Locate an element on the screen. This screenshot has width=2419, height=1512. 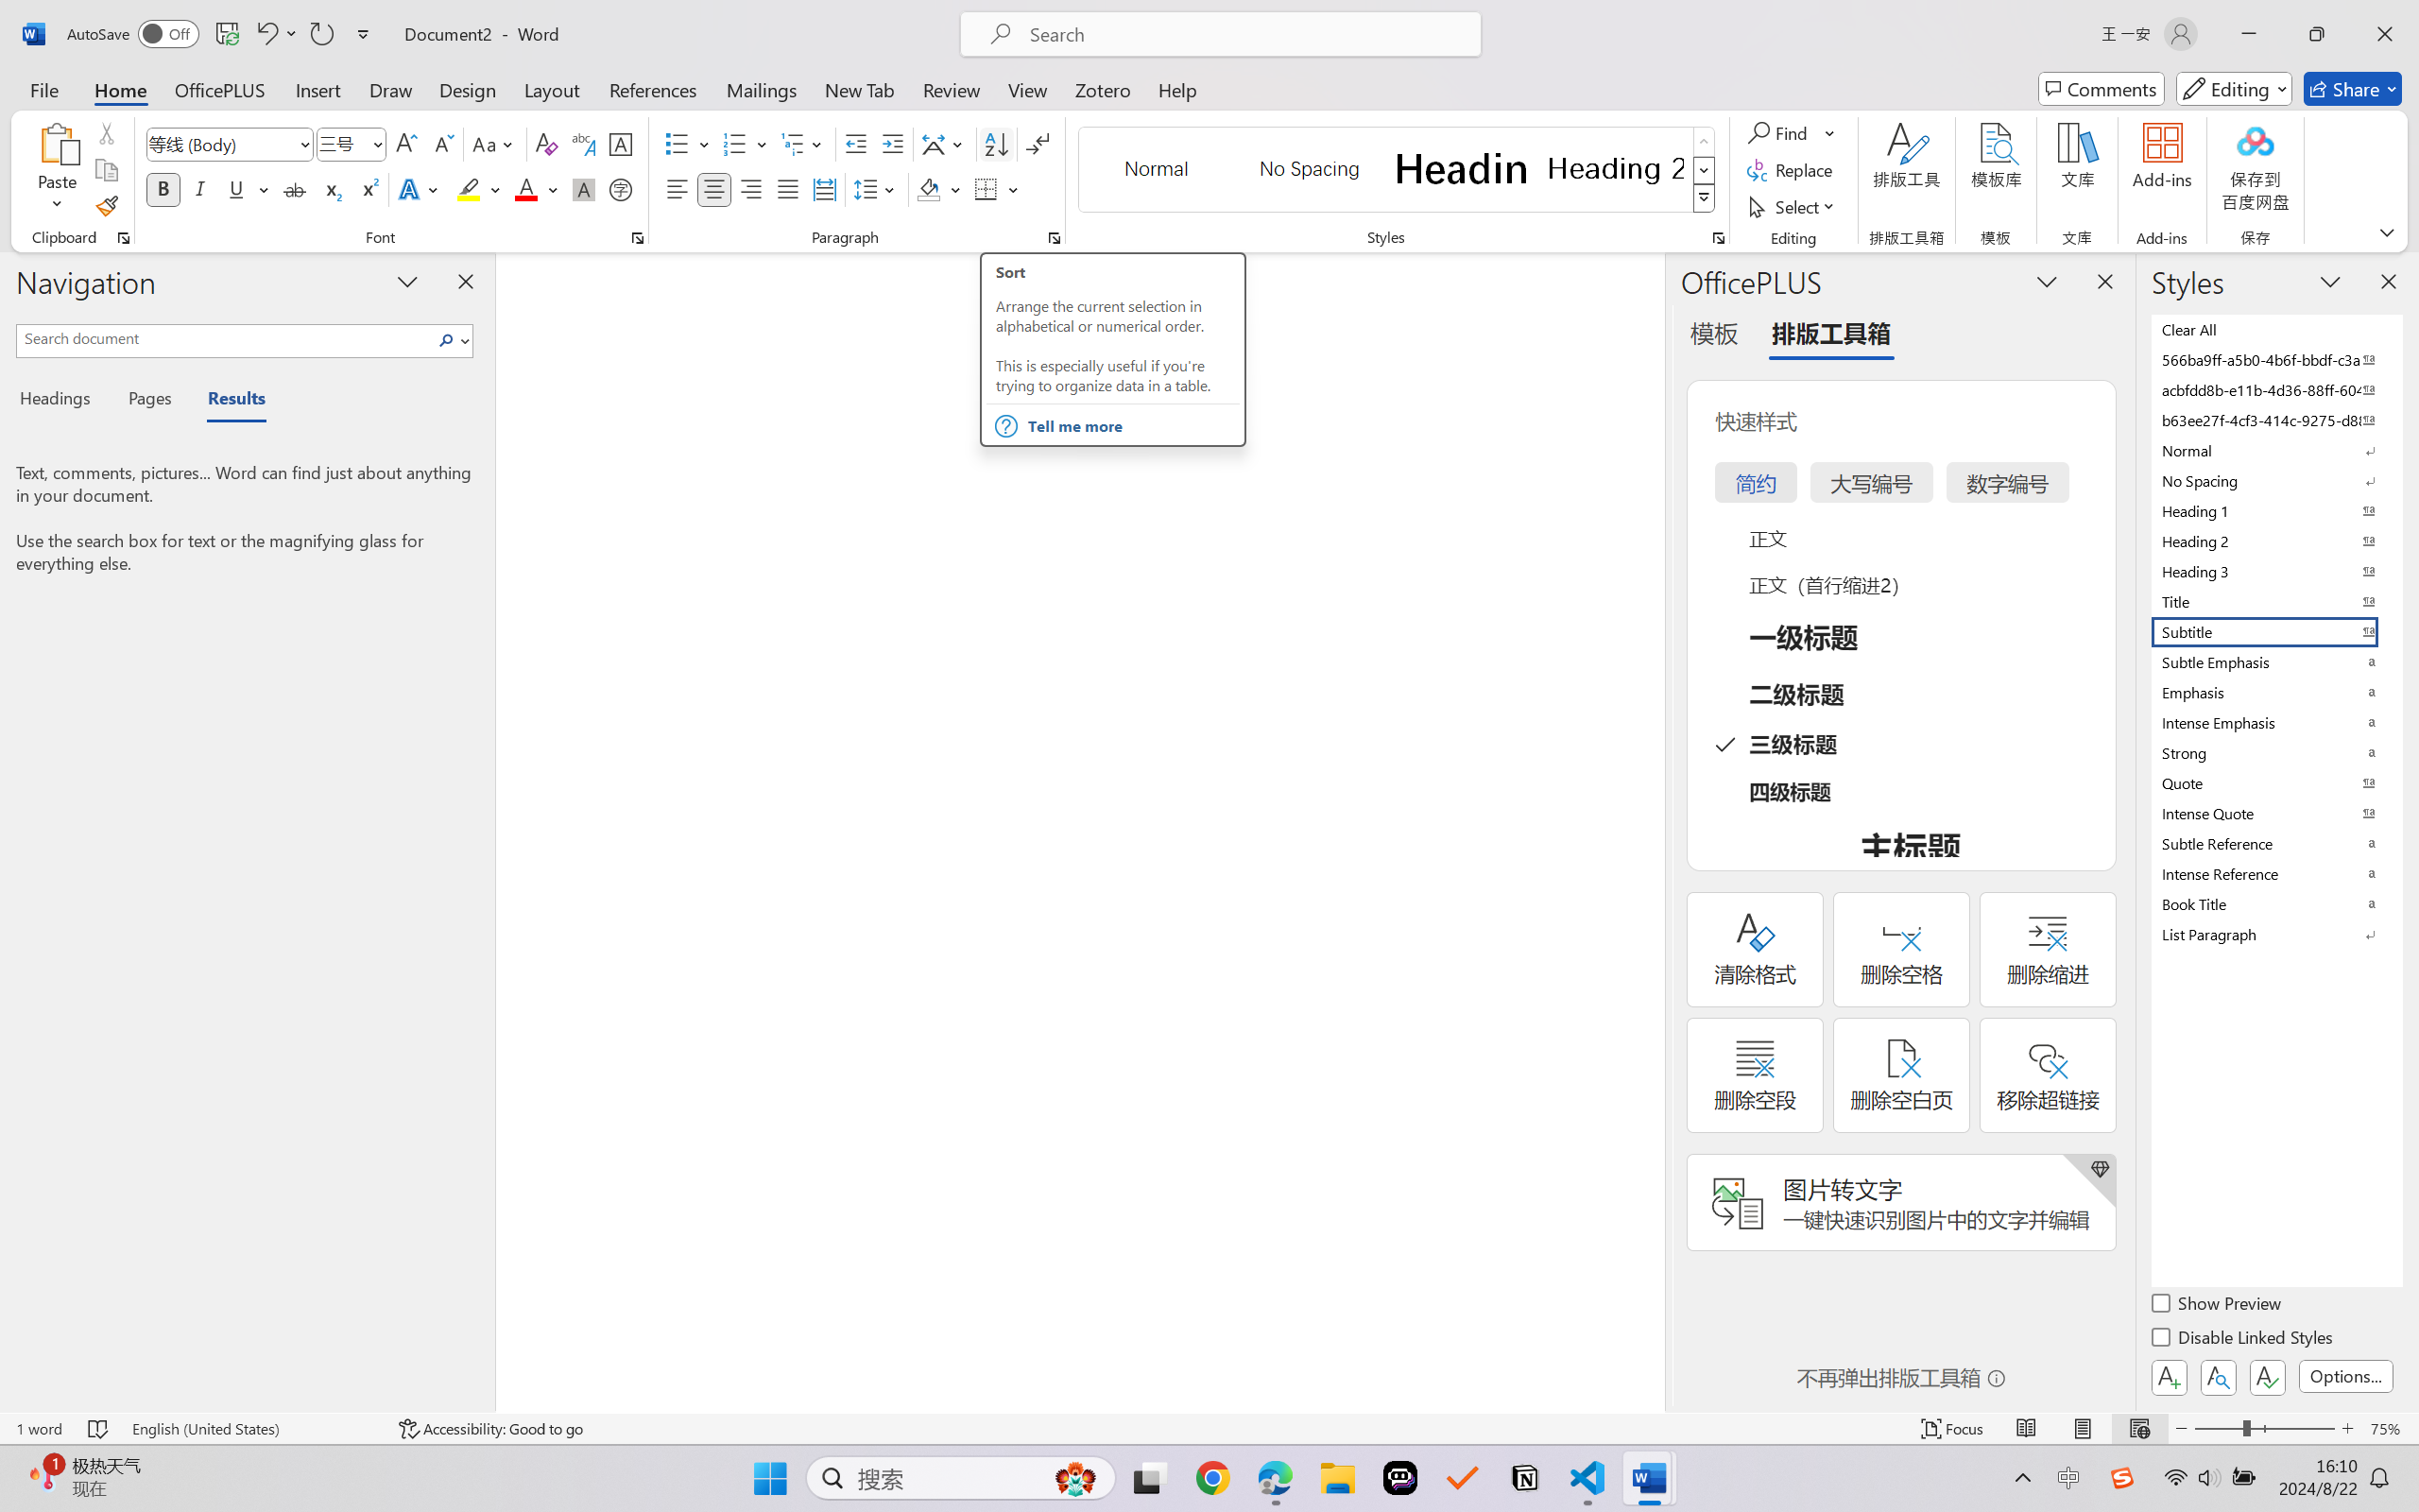
Task Pane Options is located at coordinates (2047, 281).